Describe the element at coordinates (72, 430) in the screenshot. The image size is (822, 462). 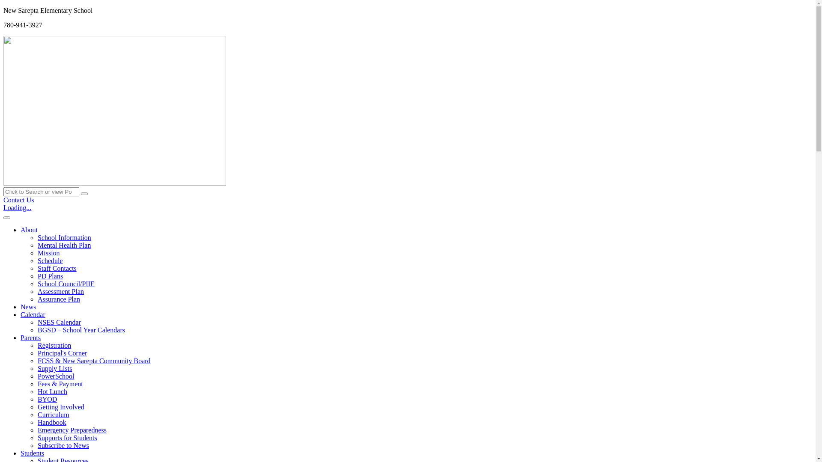
I see `Emergency Preparedness` at that location.